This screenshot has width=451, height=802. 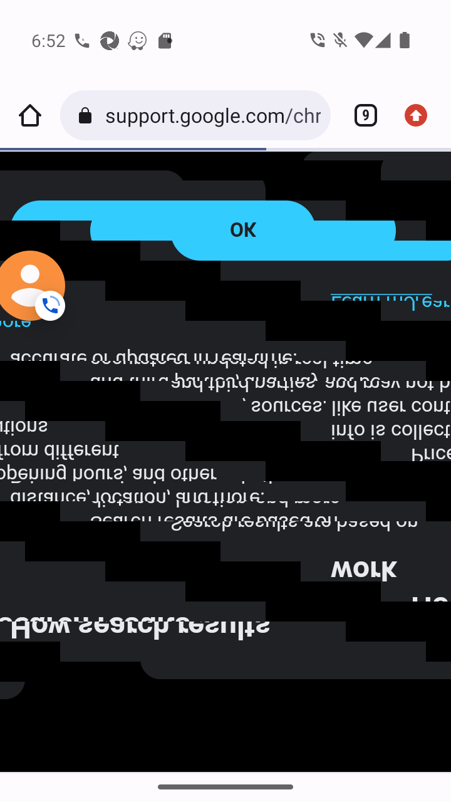 I want to click on Connection is secure, so click(x=88, y=115).